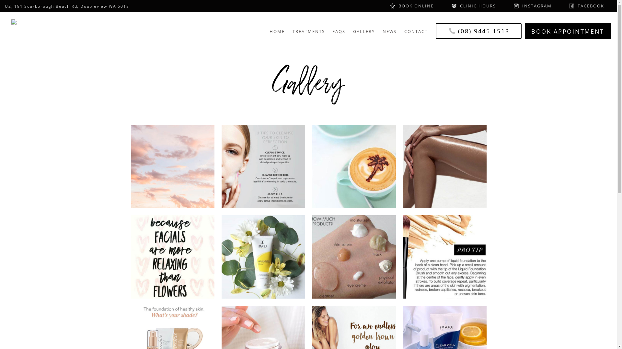  What do you see at coordinates (474, 6) in the screenshot?
I see `CLINIC HOURS` at bounding box center [474, 6].